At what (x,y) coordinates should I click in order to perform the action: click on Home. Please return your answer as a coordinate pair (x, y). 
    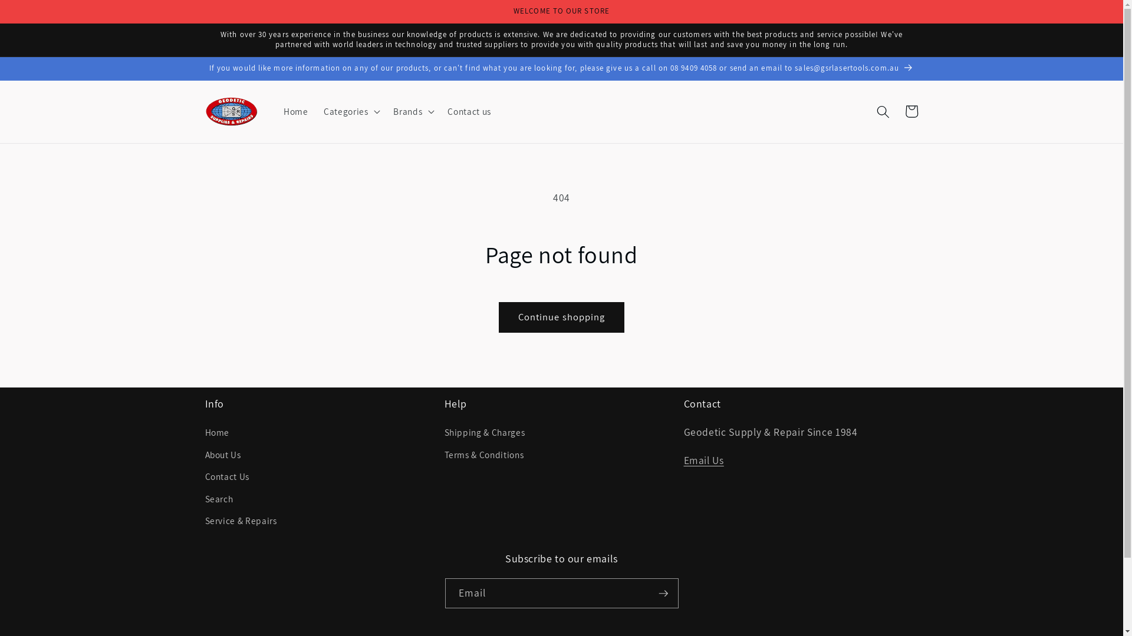
    Looking at the image, I should click on (296, 112).